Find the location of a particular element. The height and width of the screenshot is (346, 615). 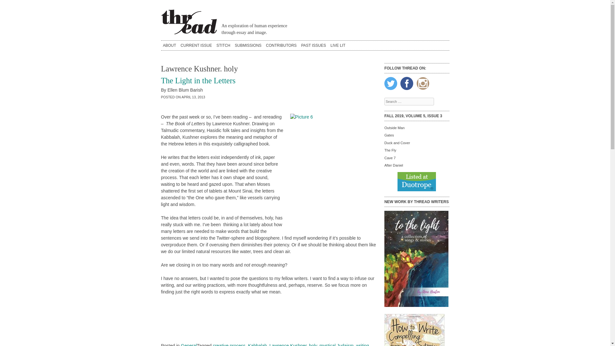

Cave 7 is located at coordinates (390, 158).